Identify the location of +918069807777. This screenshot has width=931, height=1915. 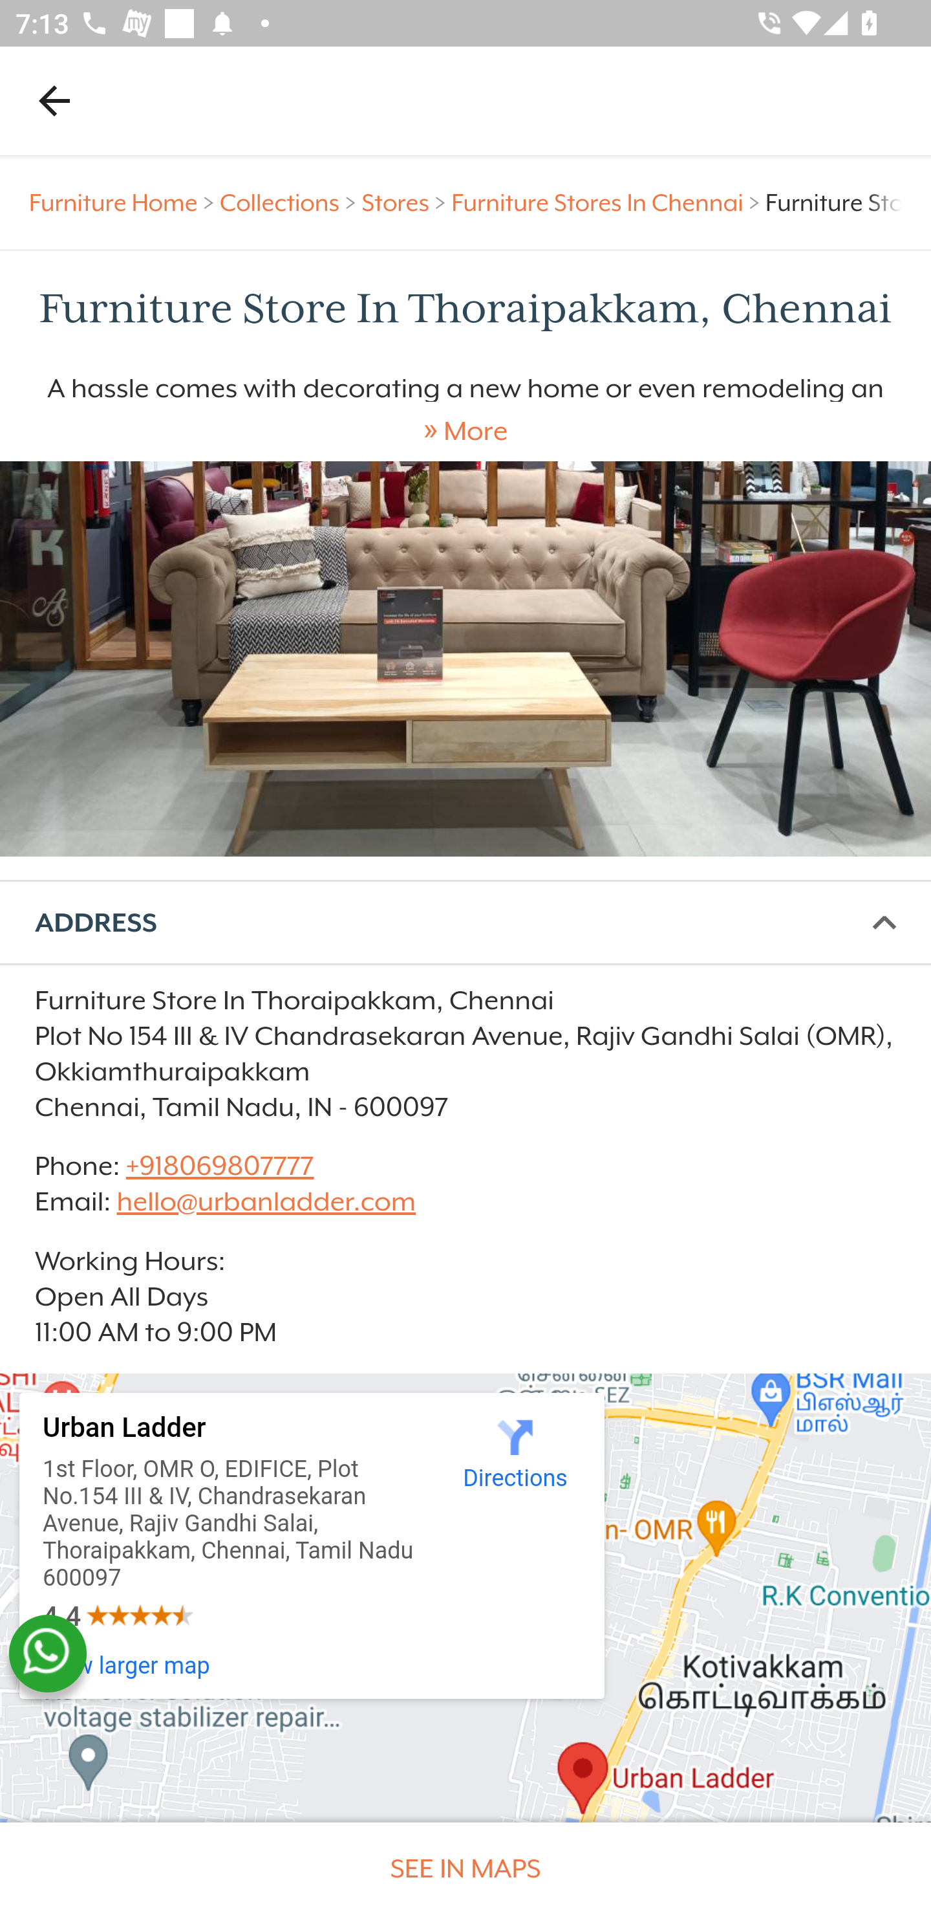
(219, 1165).